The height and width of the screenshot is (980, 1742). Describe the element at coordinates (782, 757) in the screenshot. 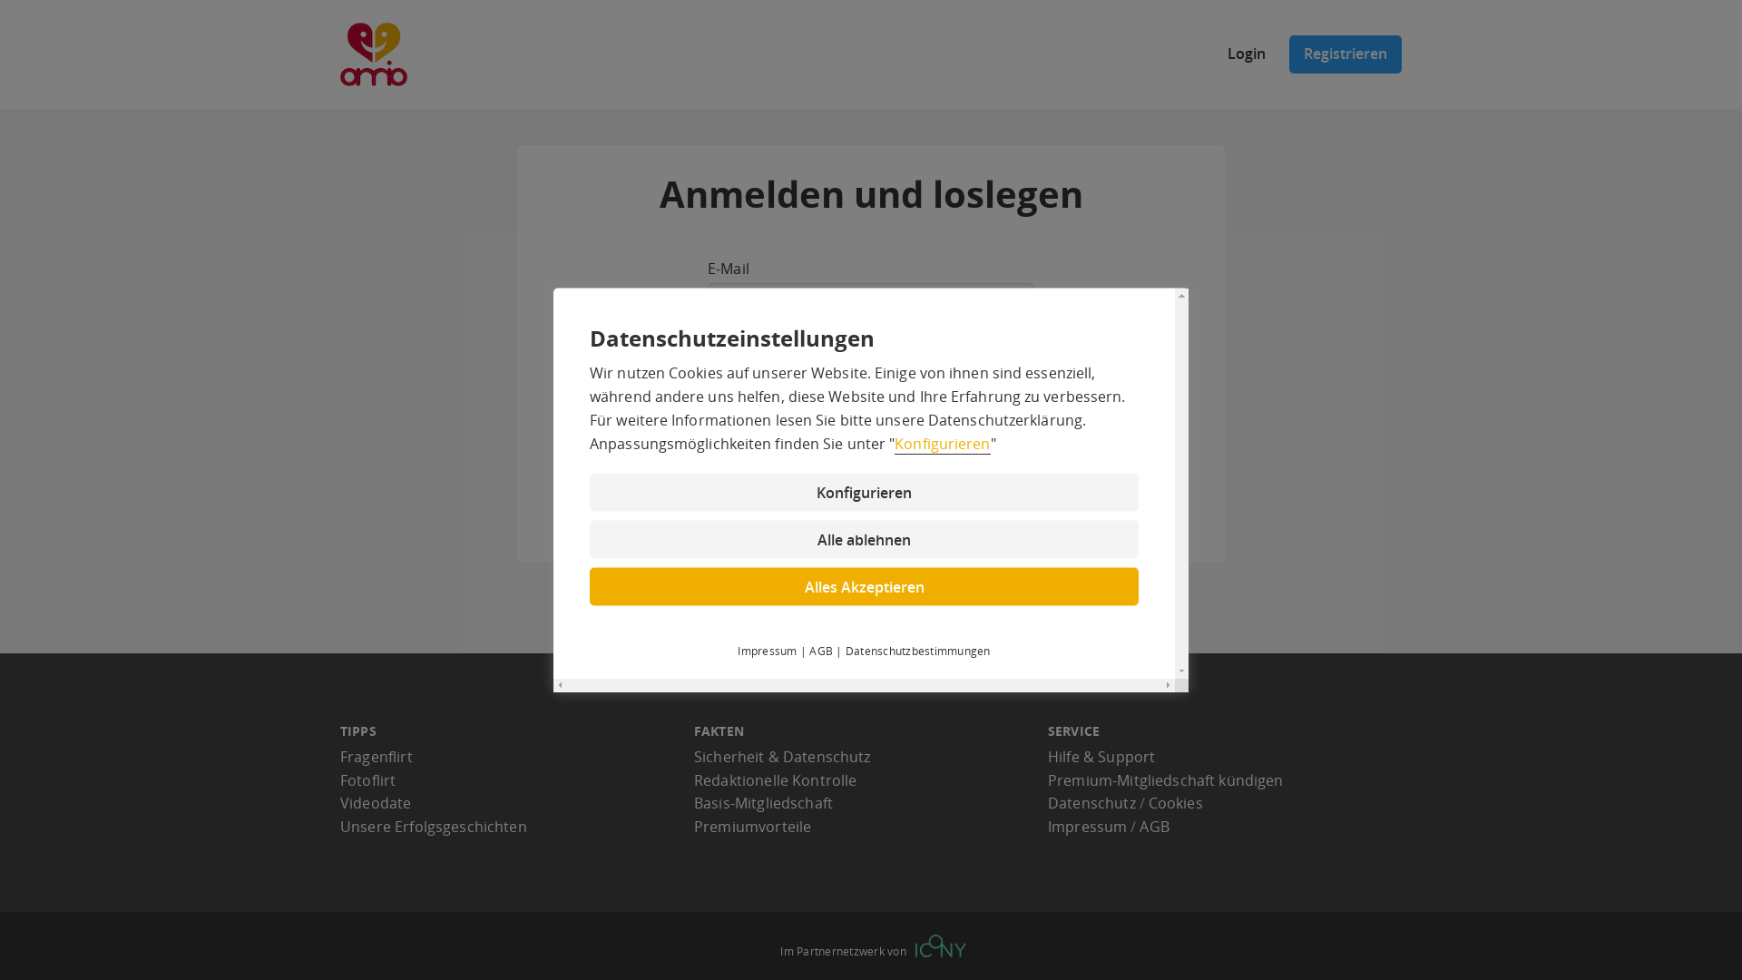

I see `Sicherheit & Datenschutz` at that location.